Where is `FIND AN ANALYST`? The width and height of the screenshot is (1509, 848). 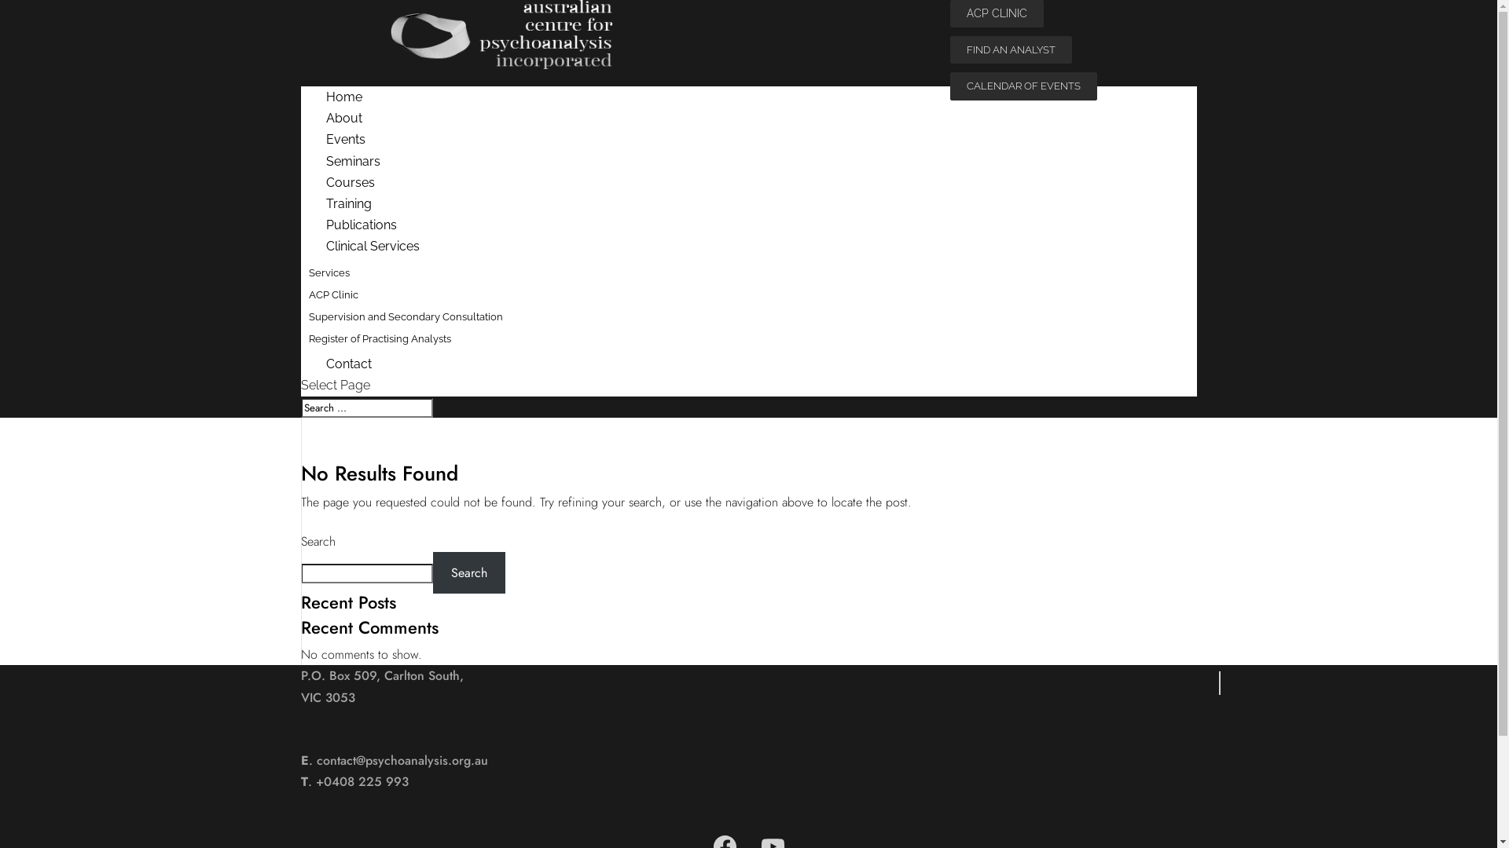 FIND AN ANALYST is located at coordinates (1011, 50).